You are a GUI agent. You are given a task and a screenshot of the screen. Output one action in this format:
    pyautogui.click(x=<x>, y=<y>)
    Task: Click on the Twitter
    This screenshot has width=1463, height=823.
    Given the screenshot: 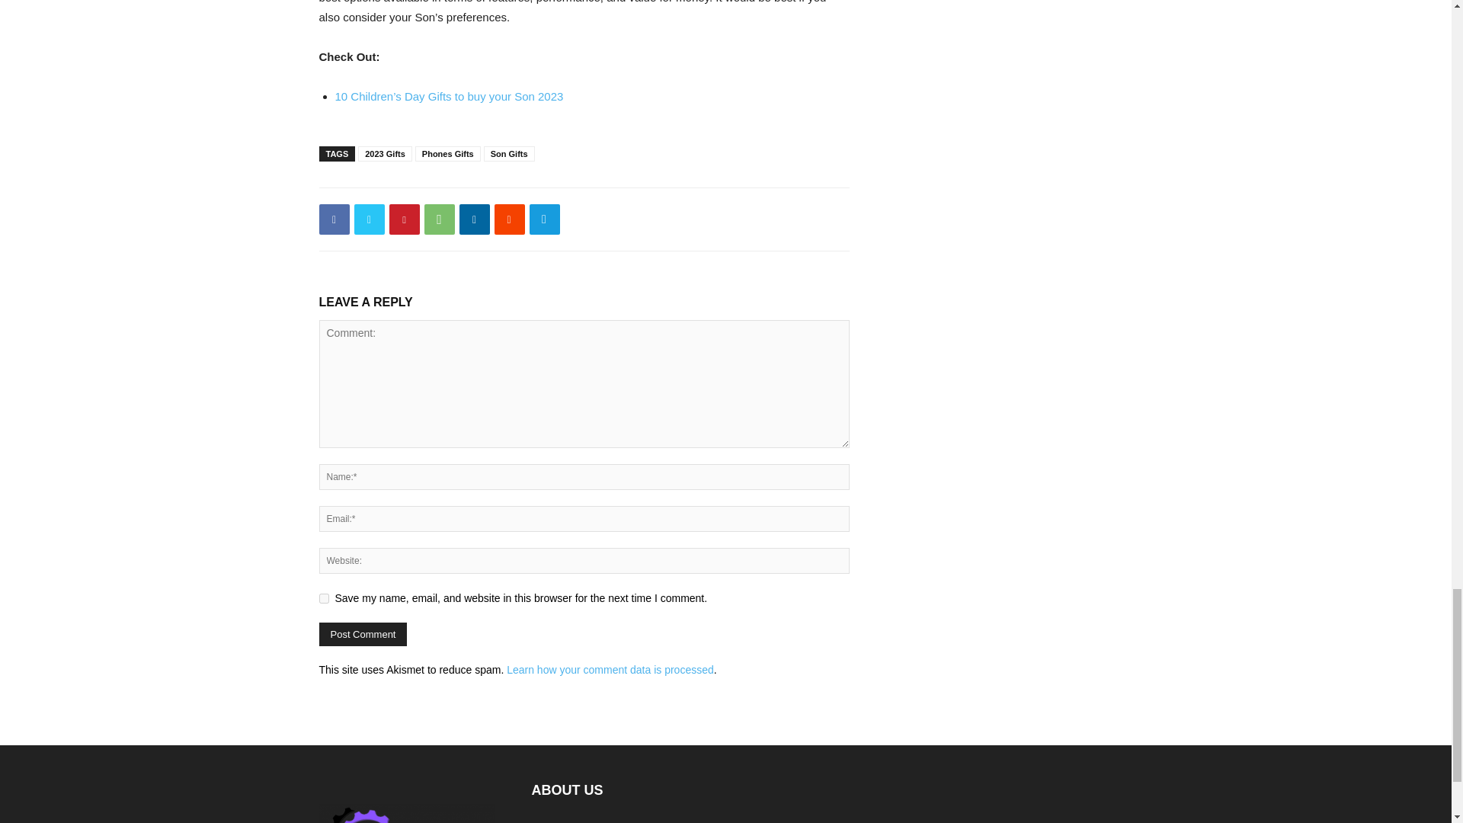 What is the action you would take?
    pyautogui.click(x=369, y=219)
    